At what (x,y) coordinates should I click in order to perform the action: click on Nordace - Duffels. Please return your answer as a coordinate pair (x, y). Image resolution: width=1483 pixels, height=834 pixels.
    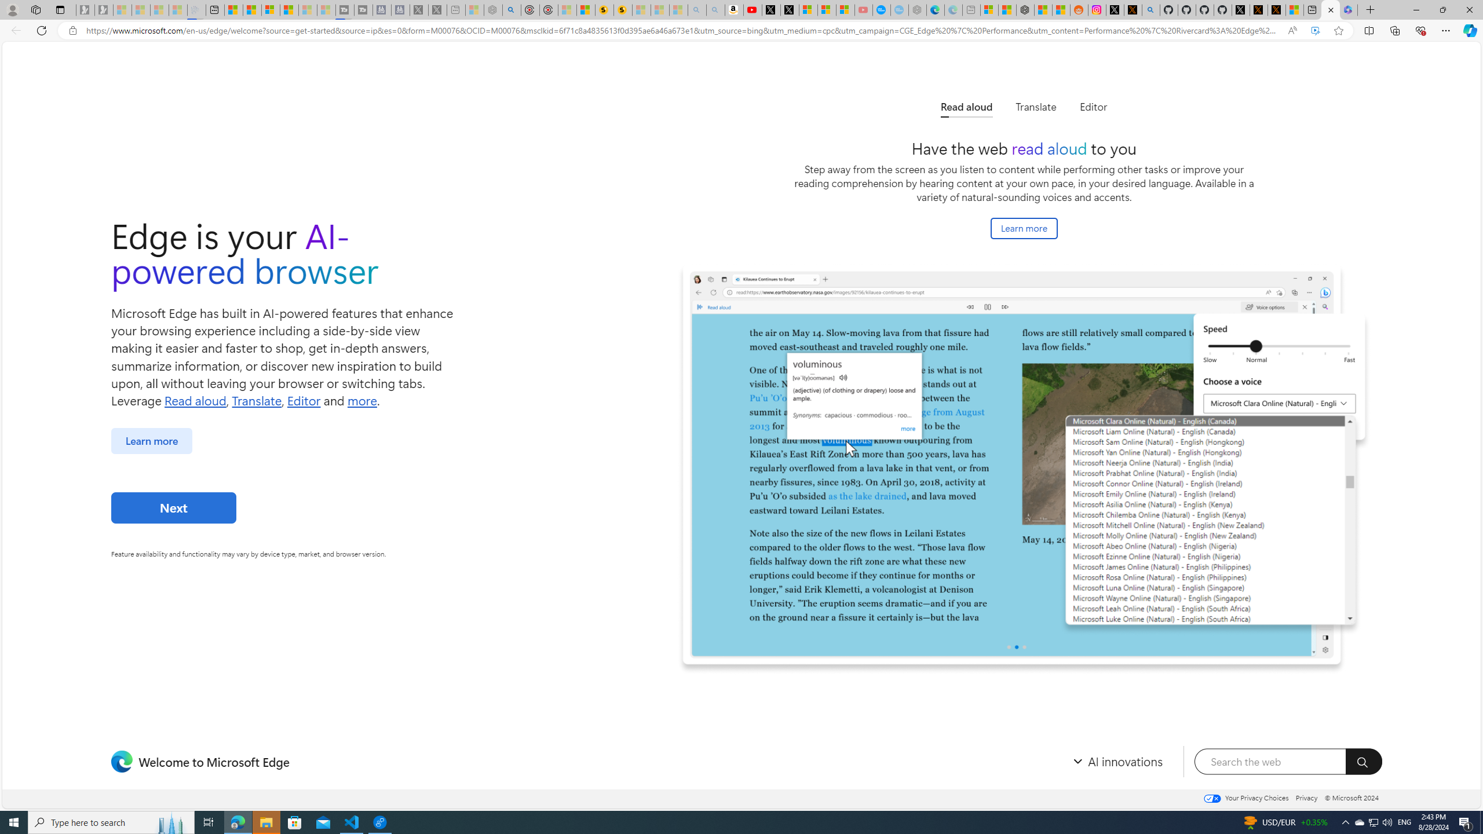
    Looking at the image, I should click on (1025, 10).